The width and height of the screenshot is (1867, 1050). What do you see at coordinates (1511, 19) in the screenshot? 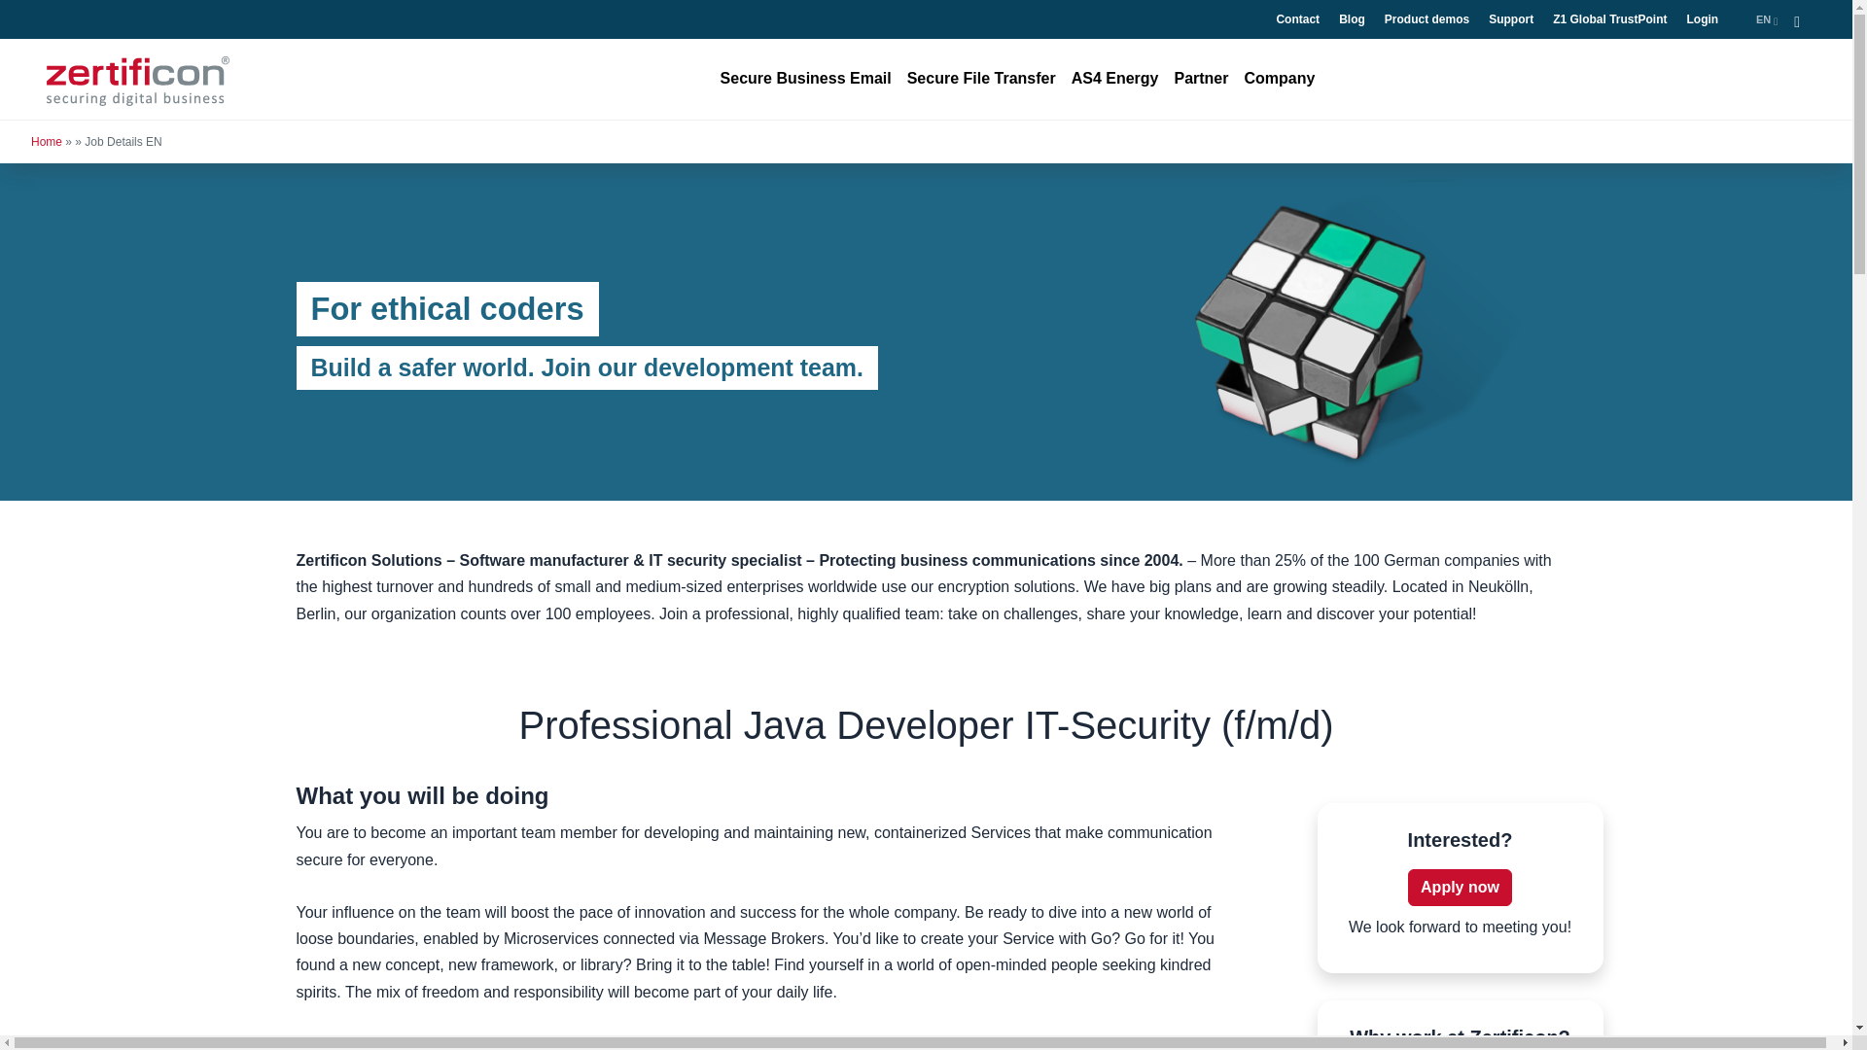
I see `Support` at bounding box center [1511, 19].